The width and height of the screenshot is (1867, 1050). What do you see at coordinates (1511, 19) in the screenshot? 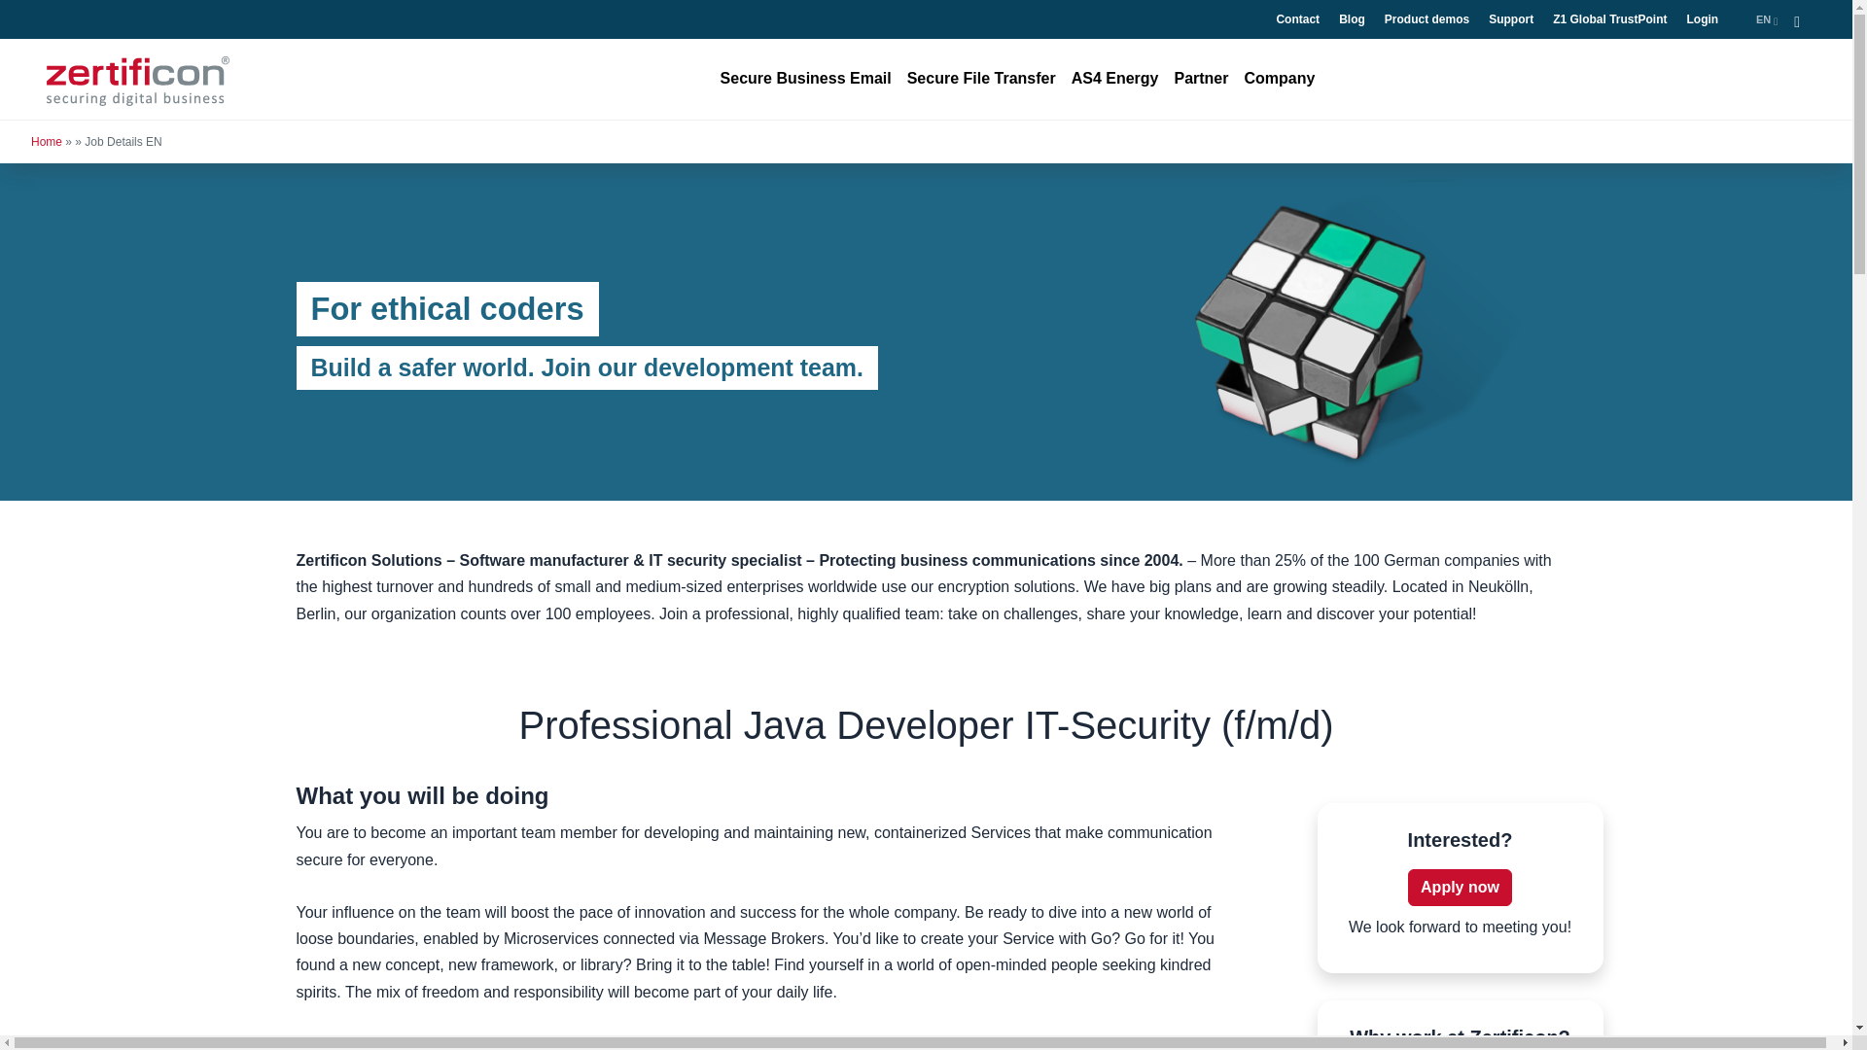
I see `Support` at bounding box center [1511, 19].